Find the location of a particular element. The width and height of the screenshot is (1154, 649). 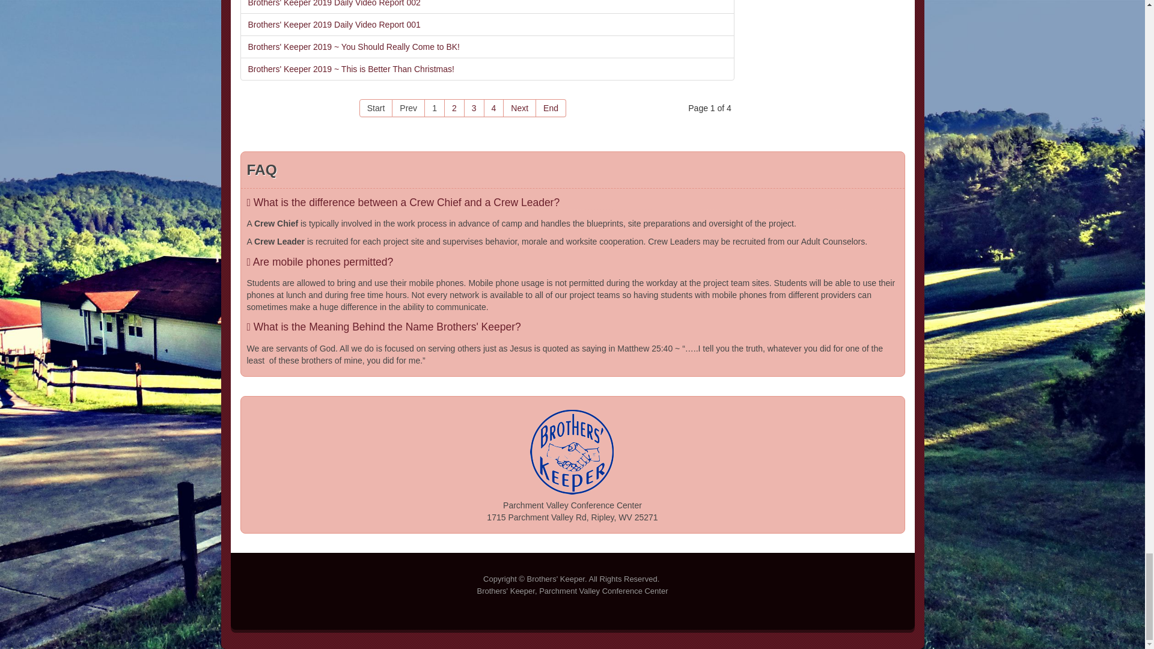

Brothers' Keeper 2019 Daily Video Report 001 is located at coordinates (487, 24).